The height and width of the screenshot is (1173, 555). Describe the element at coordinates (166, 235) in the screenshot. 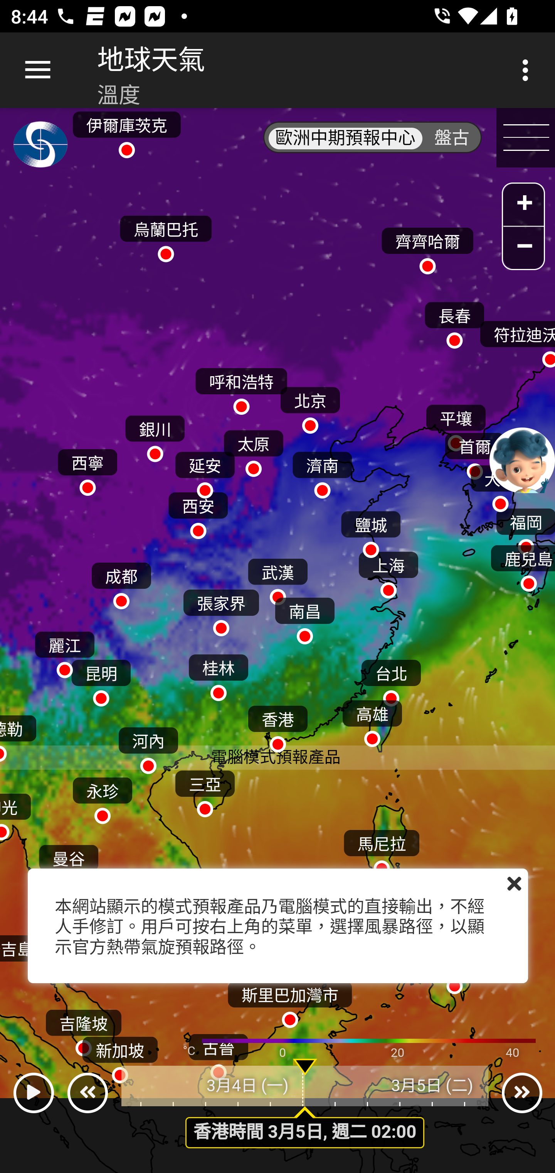

I see `烏蘭巴托` at that location.